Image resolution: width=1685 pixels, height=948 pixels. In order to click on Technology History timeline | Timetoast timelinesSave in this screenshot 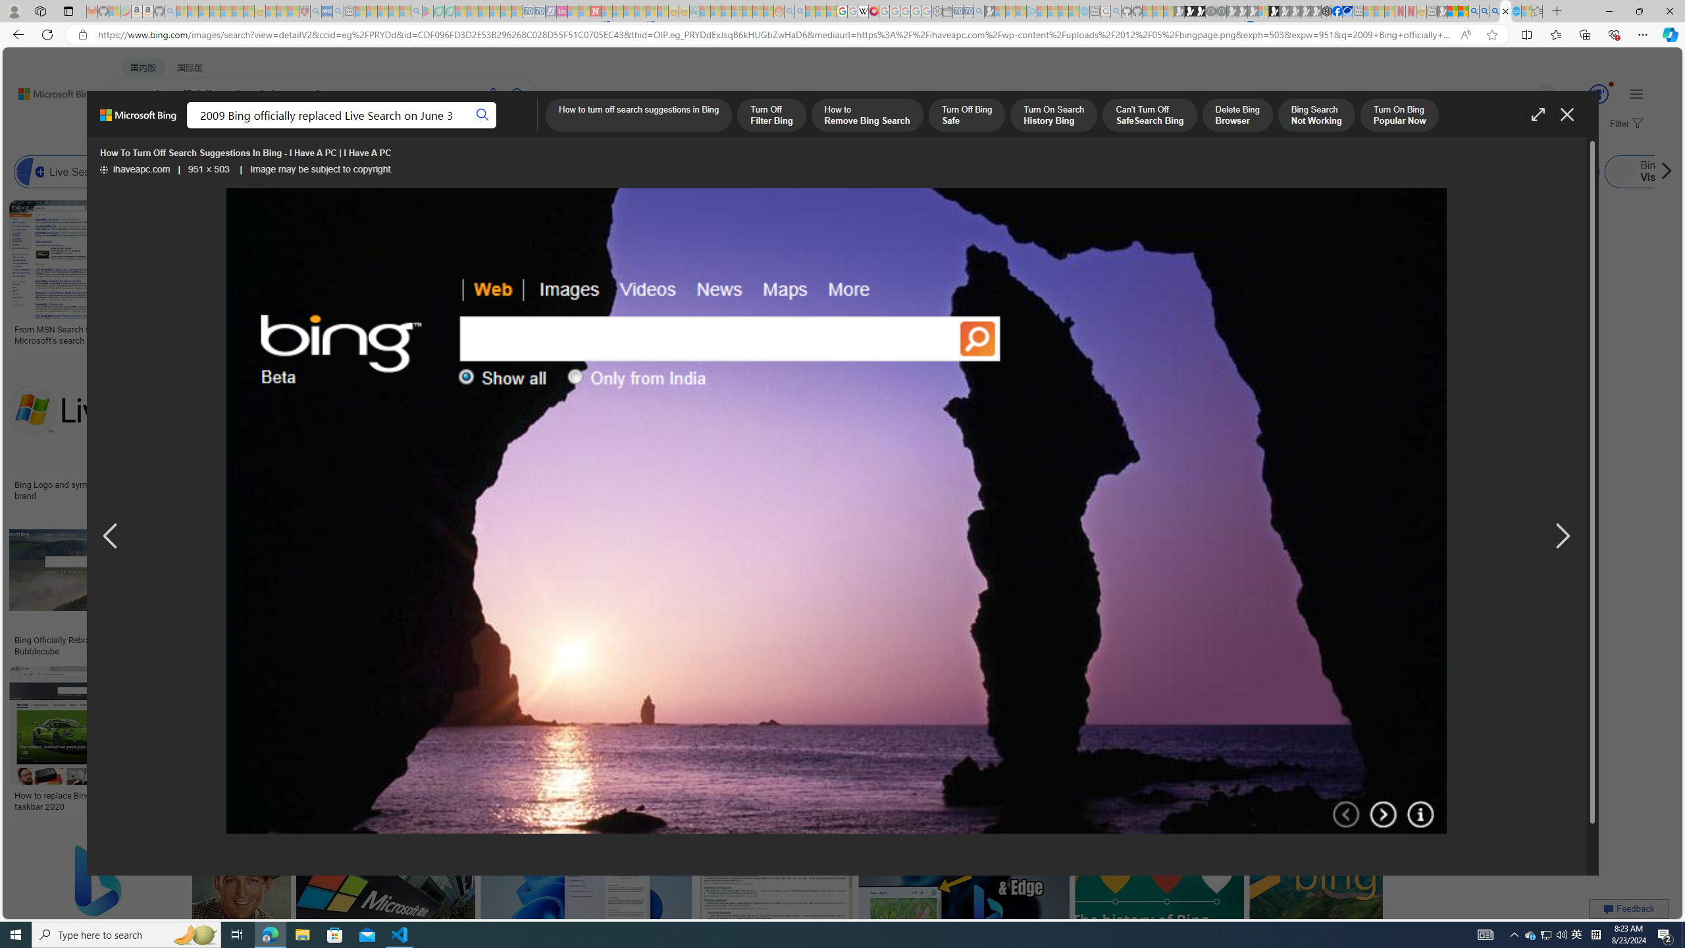, I will do `click(967, 275)`.